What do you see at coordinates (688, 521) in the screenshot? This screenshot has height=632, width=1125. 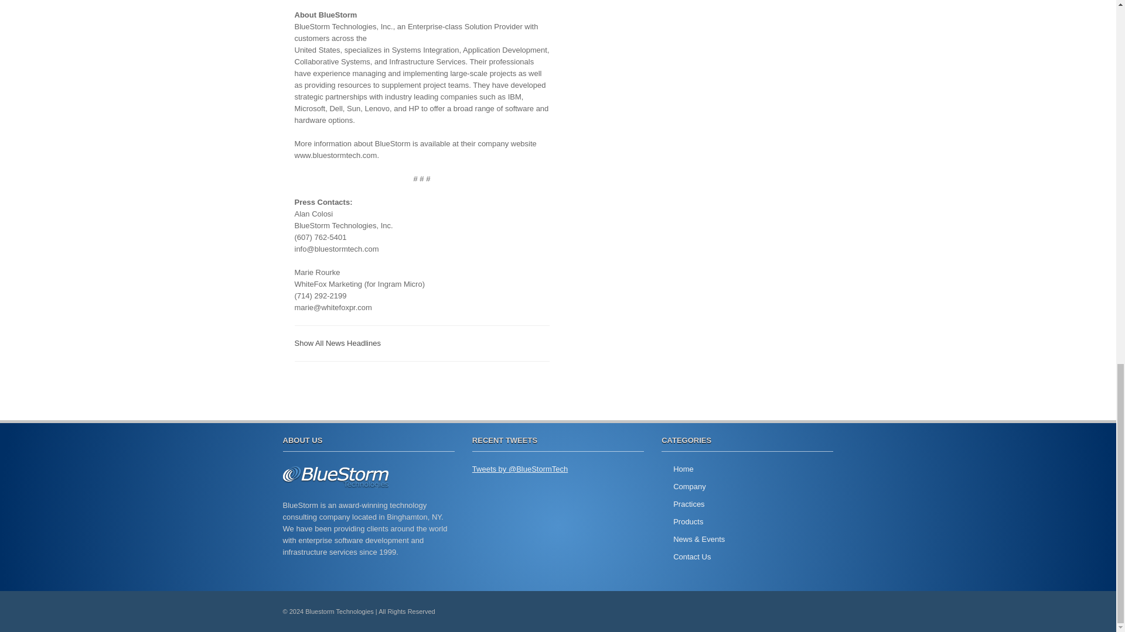 I see `Products` at bounding box center [688, 521].